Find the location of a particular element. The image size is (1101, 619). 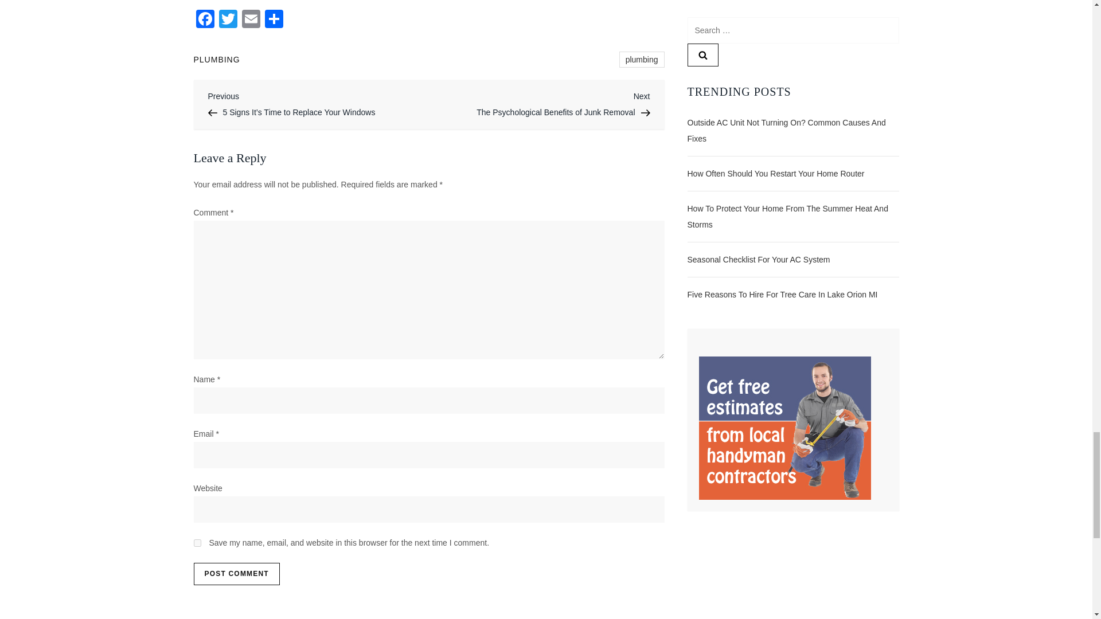

Email is located at coordinates (251, 21).